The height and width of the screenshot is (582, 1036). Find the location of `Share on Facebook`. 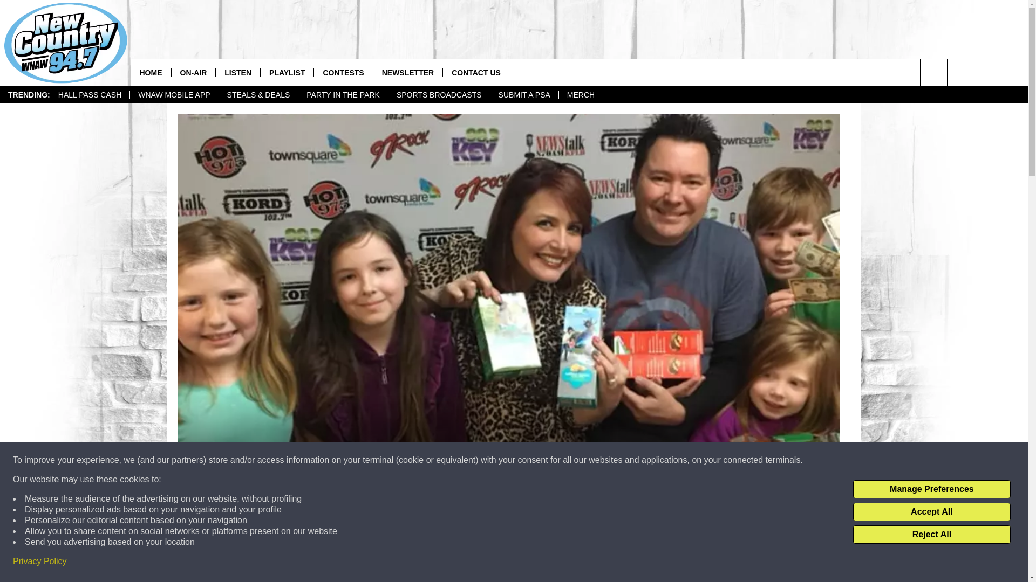

Share on Facebook is located at coordinates (369, 563).